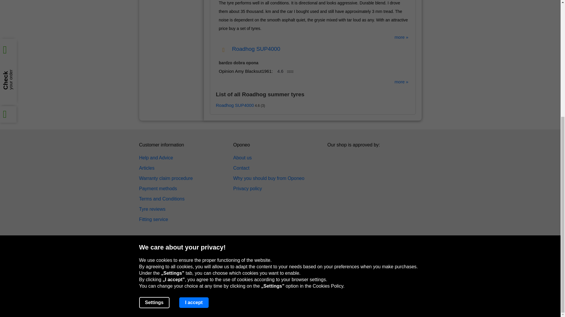 Image resolution: width=565 pixels, height=317 pixels. I want to click on Terms and Conditions, so click(162, 199).